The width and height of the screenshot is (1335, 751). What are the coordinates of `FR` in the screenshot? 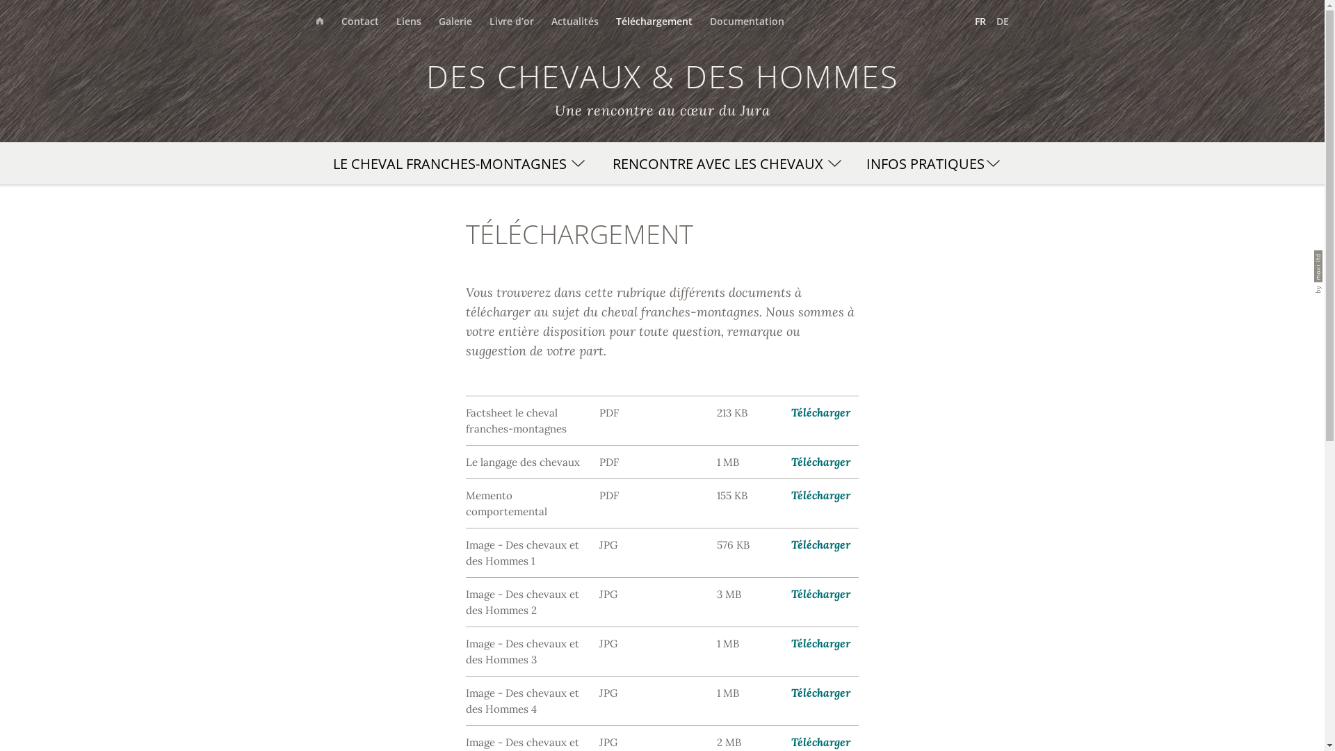 It's located at (986, 21).